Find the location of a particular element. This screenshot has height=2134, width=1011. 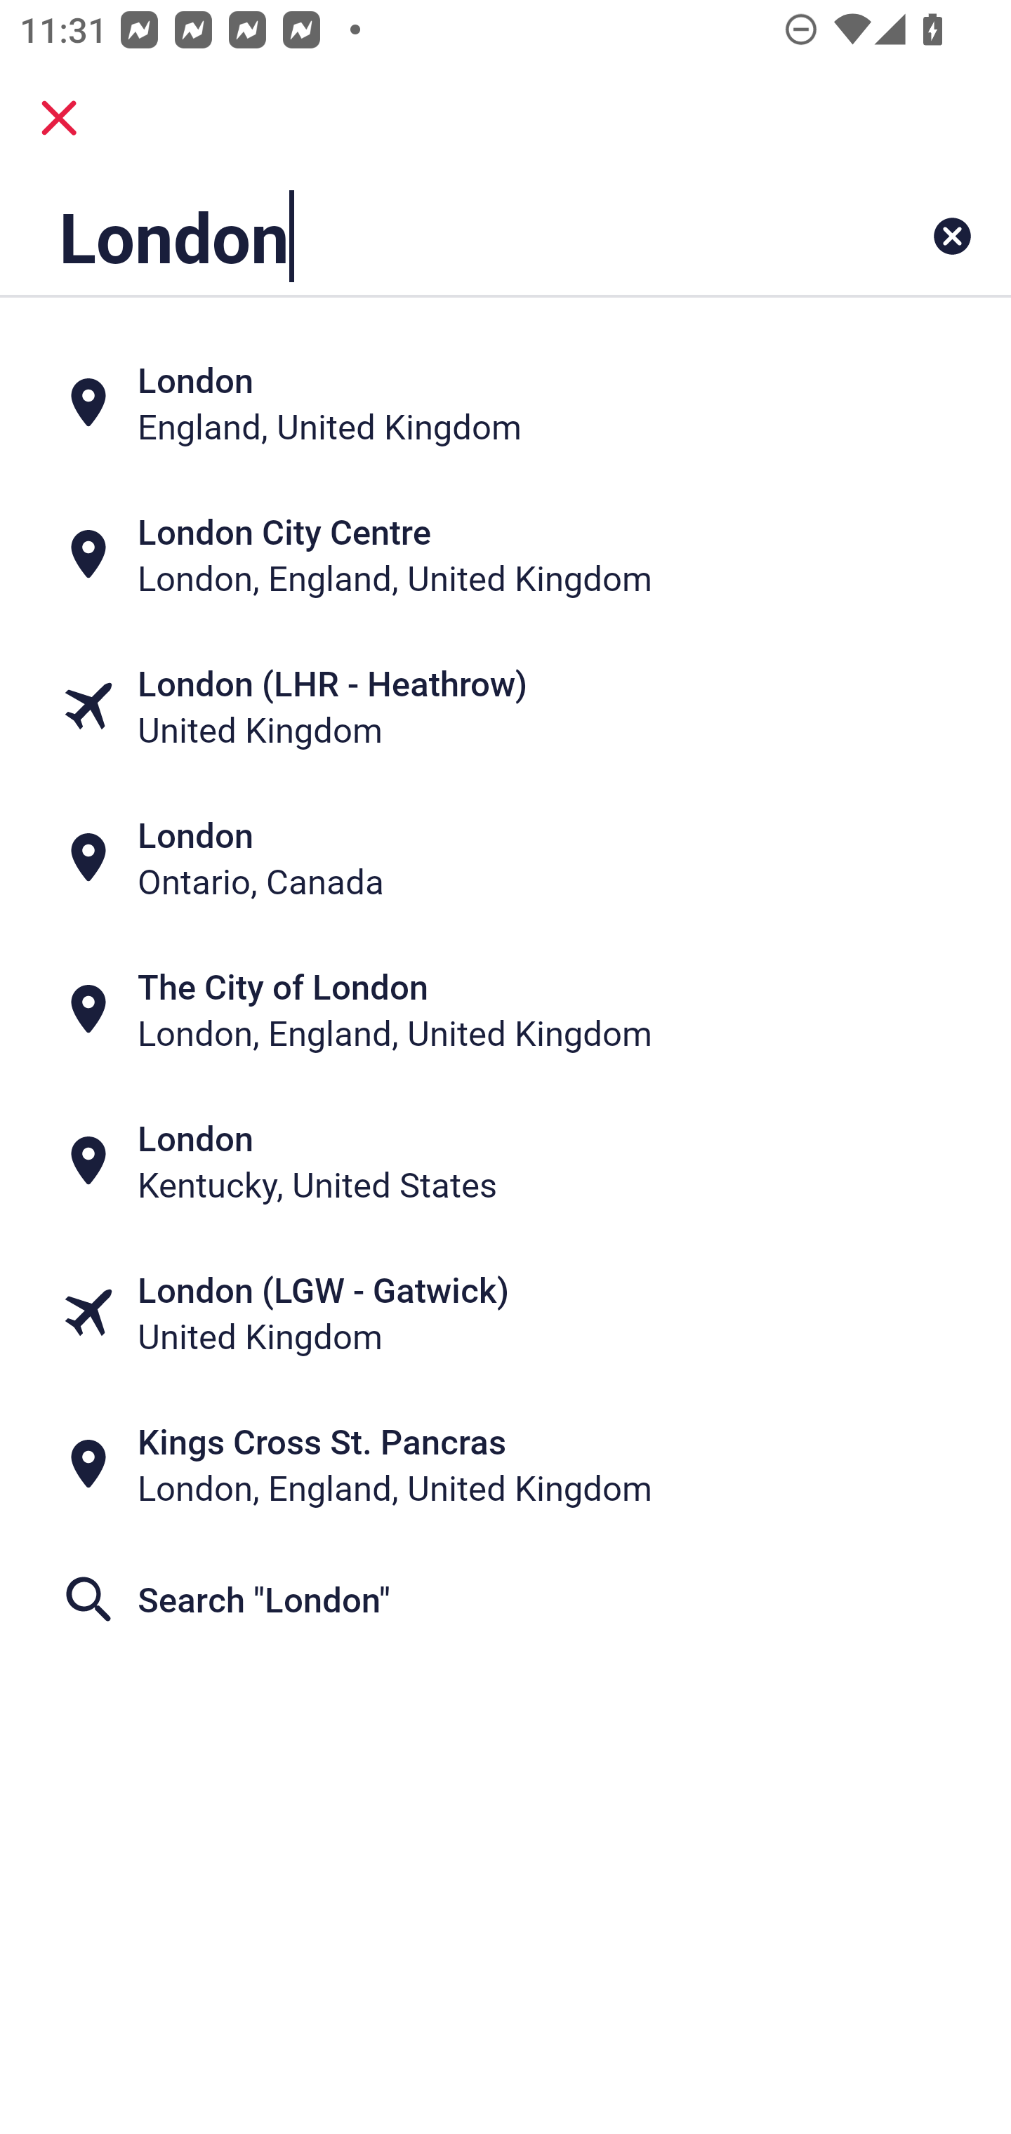

The City of London London, England, United Kingdom is located at coordinates (505, 1010).